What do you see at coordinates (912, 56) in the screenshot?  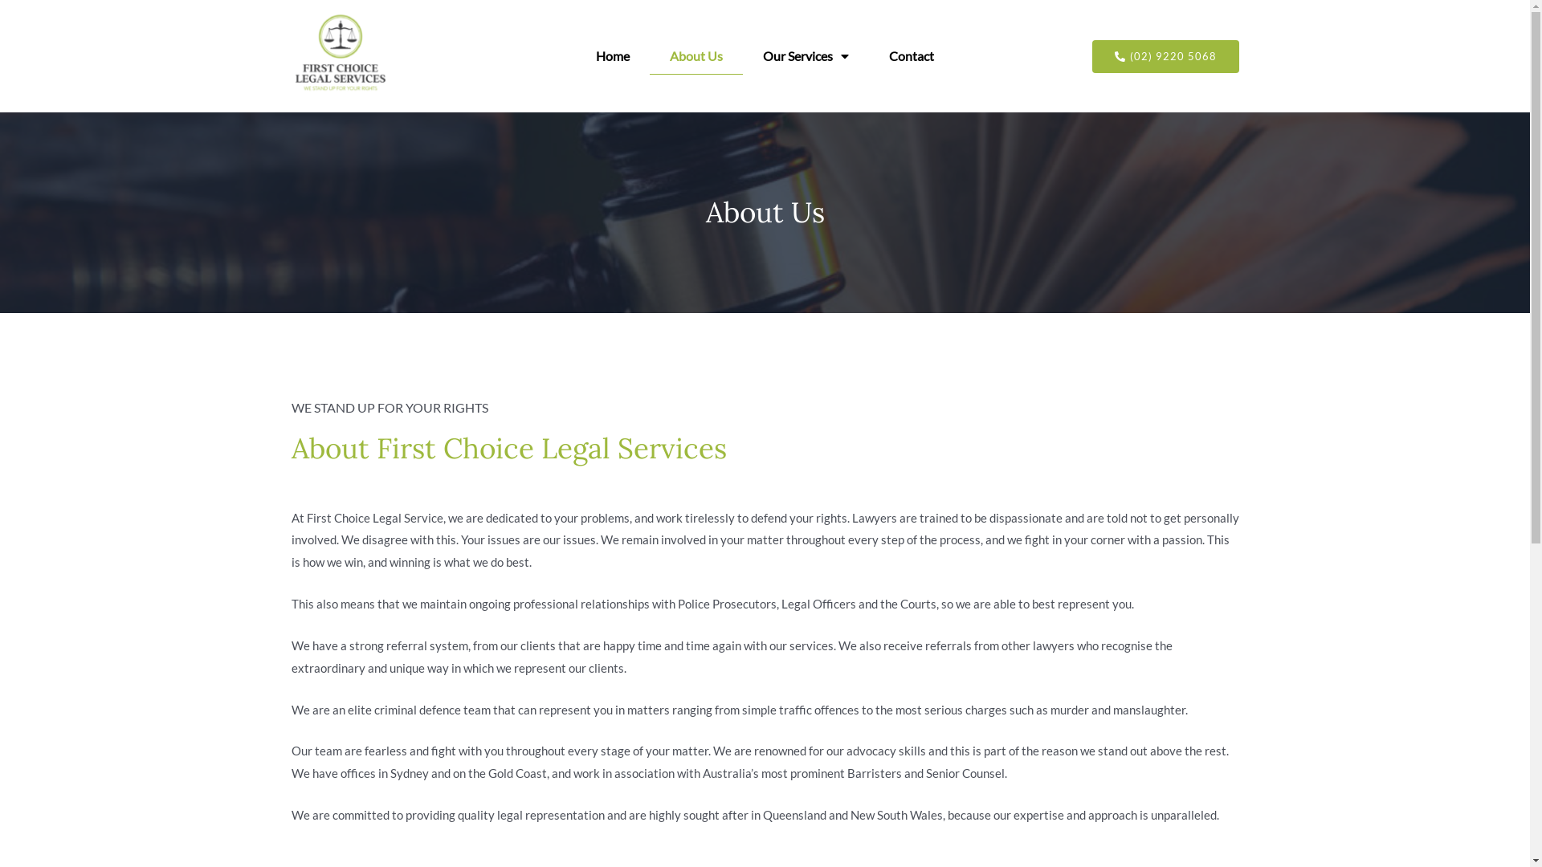 I see `Contact` at bounding box center [912, 56].